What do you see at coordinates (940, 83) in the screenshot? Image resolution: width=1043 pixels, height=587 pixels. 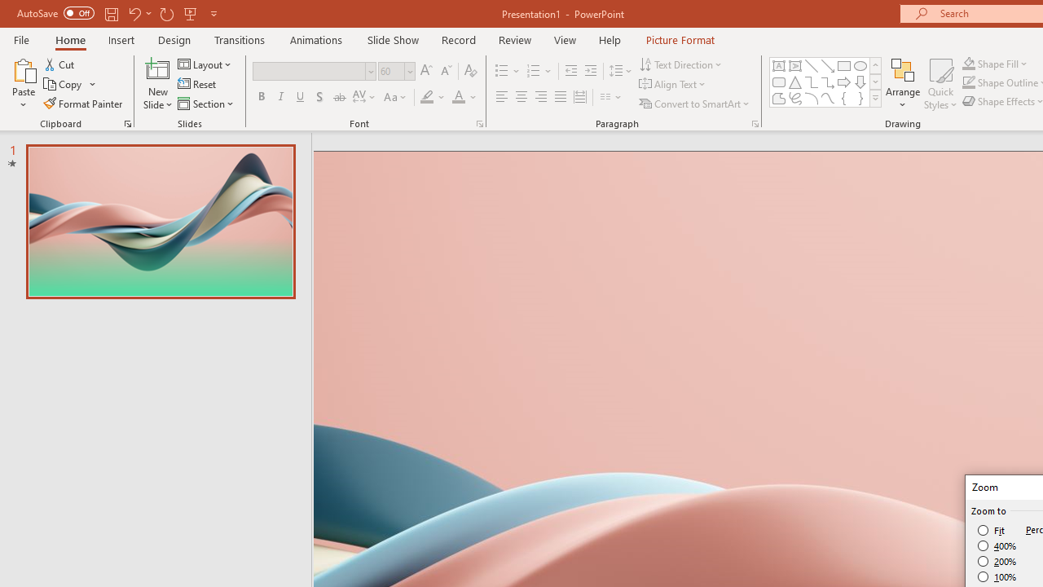 I see `Quick Styles` at bounding box center [940, 83].